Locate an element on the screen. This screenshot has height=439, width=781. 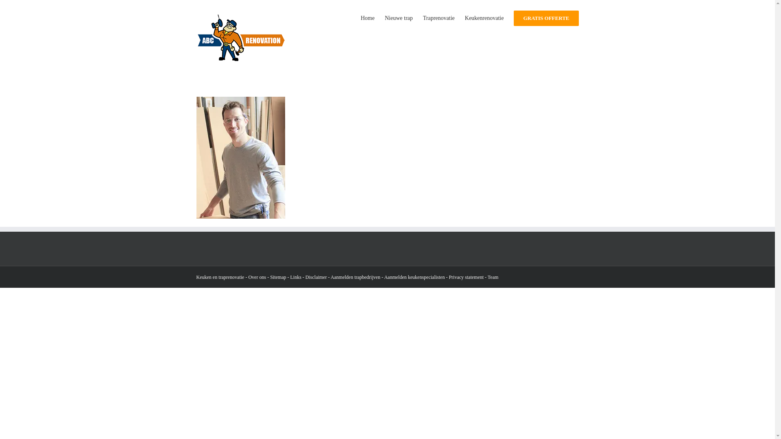
Aanmelden trapbedrijven is located at coordinates (356, 277).